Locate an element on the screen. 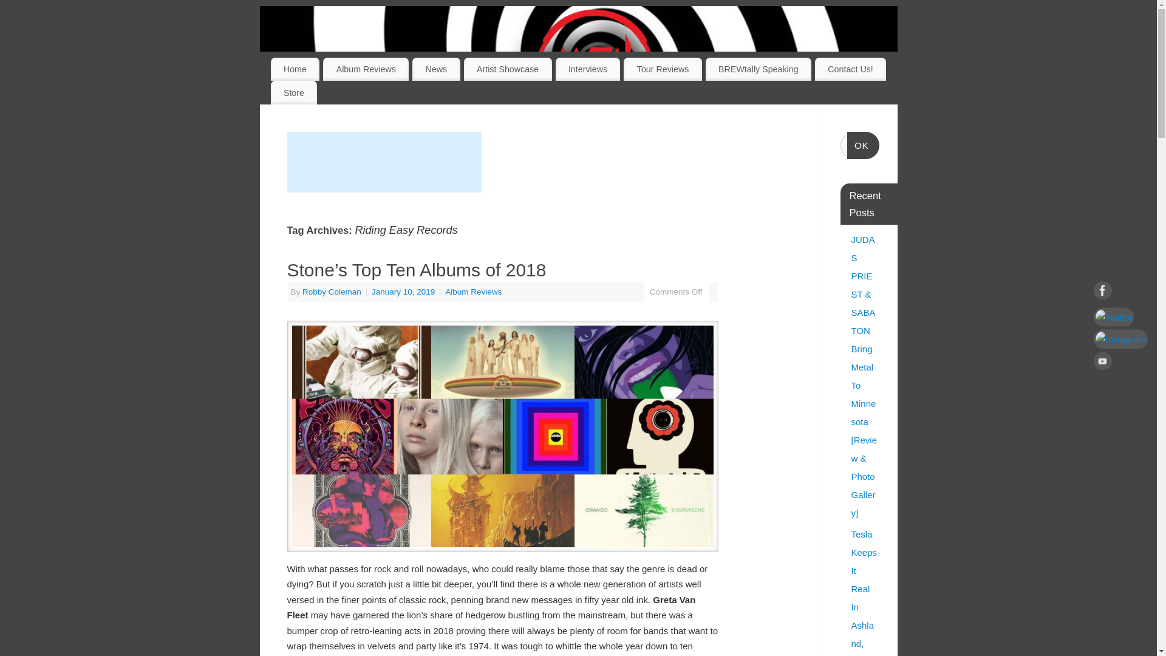 This screenshot has width=1166, height=656. Contact Us! is located at coordinates (850, 69).